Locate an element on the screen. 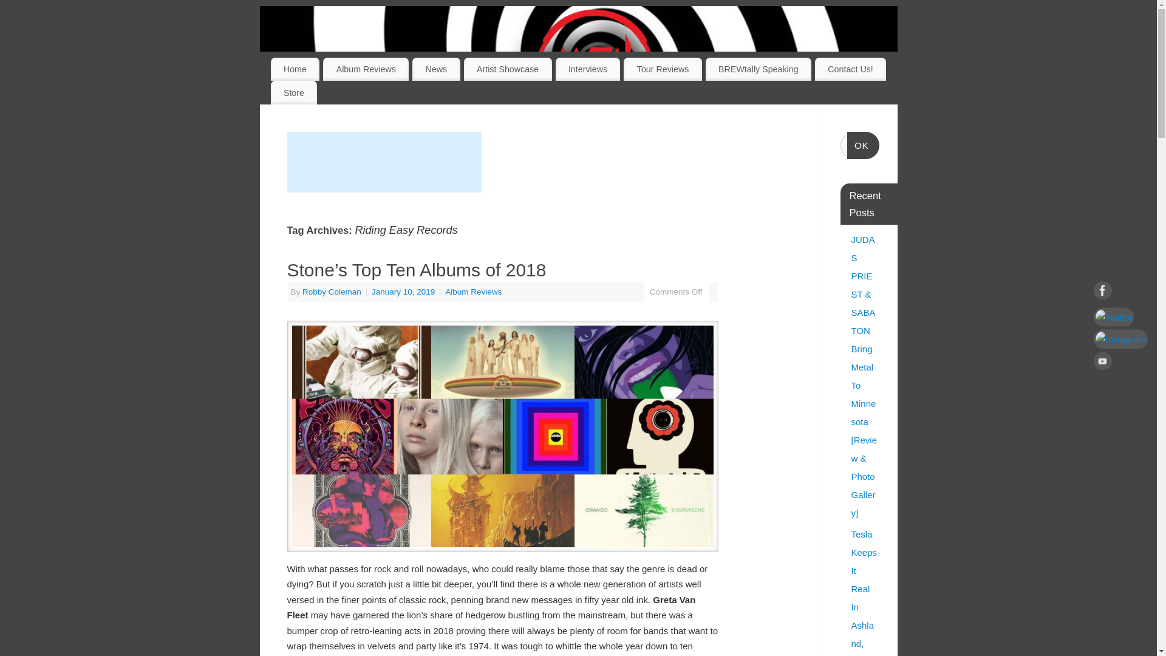 This screenshot has width=1166, height=656. Contact Us! is located at coordinates (850, 69).